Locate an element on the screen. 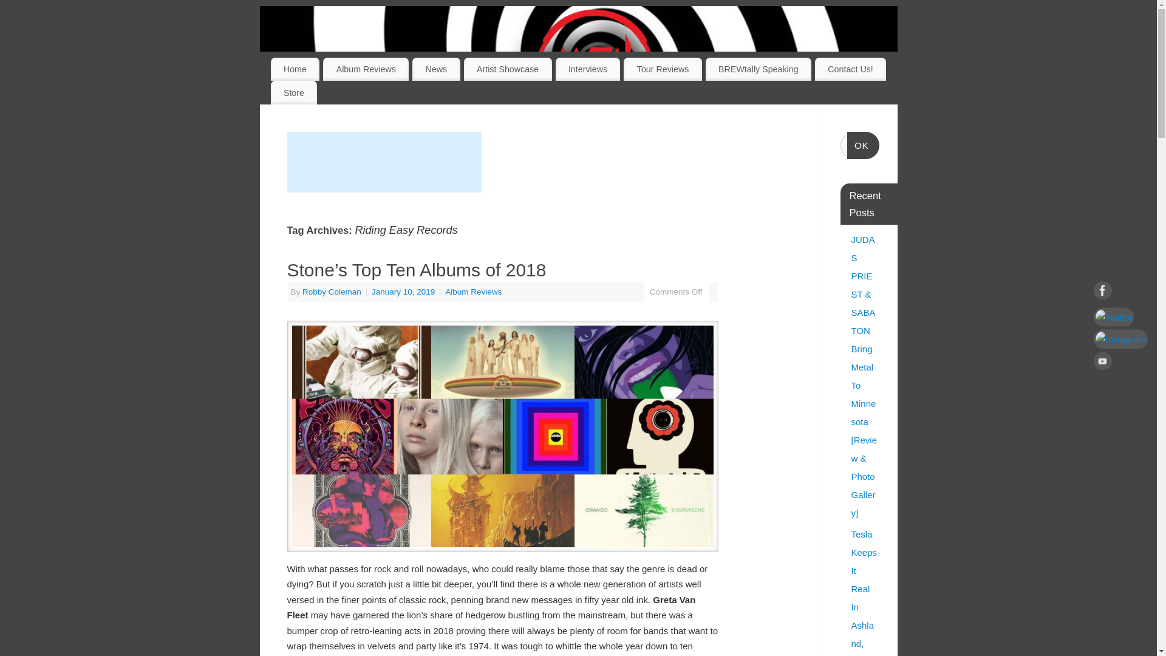 This screenshot has width=1166, height=656. Contact Us! is located at coordinates (850, 69).